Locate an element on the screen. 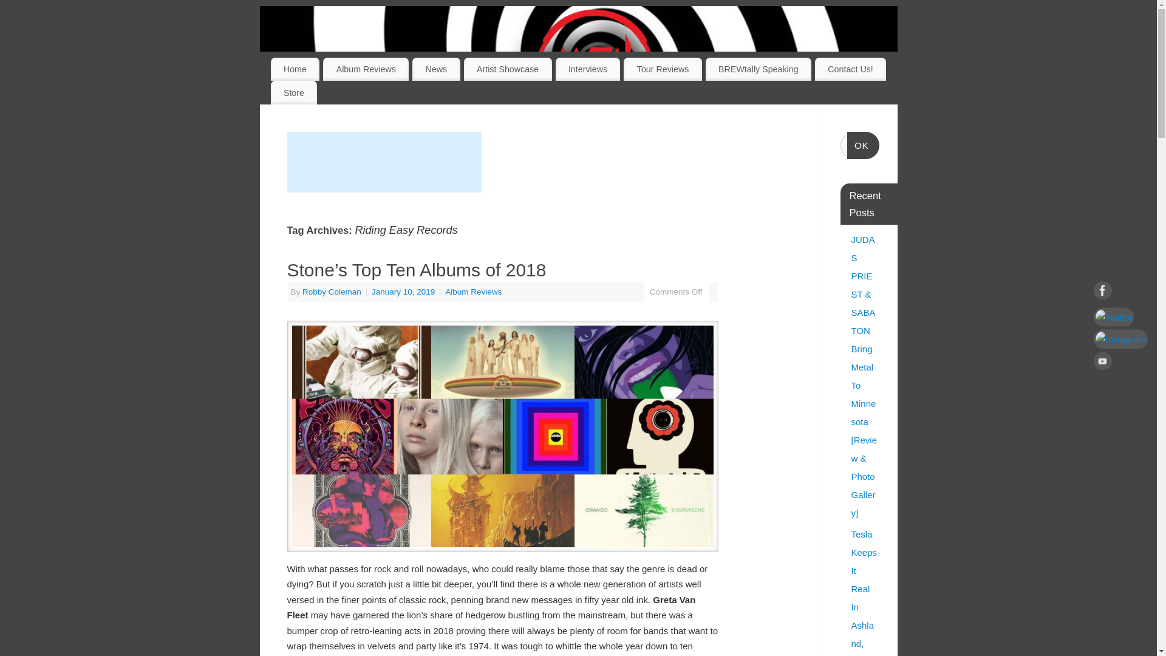 This screenshot has width=1166, height=656. Contact Us! is located at coordinates (850, 69).